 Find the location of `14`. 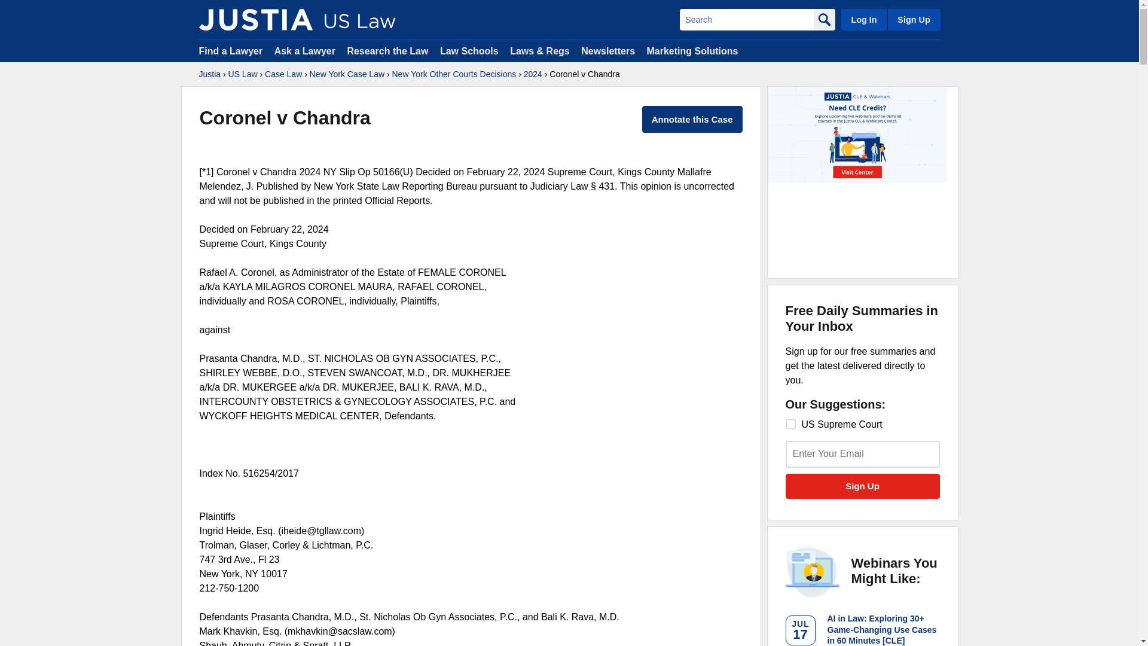

14 is located at coordinates (790, 423).